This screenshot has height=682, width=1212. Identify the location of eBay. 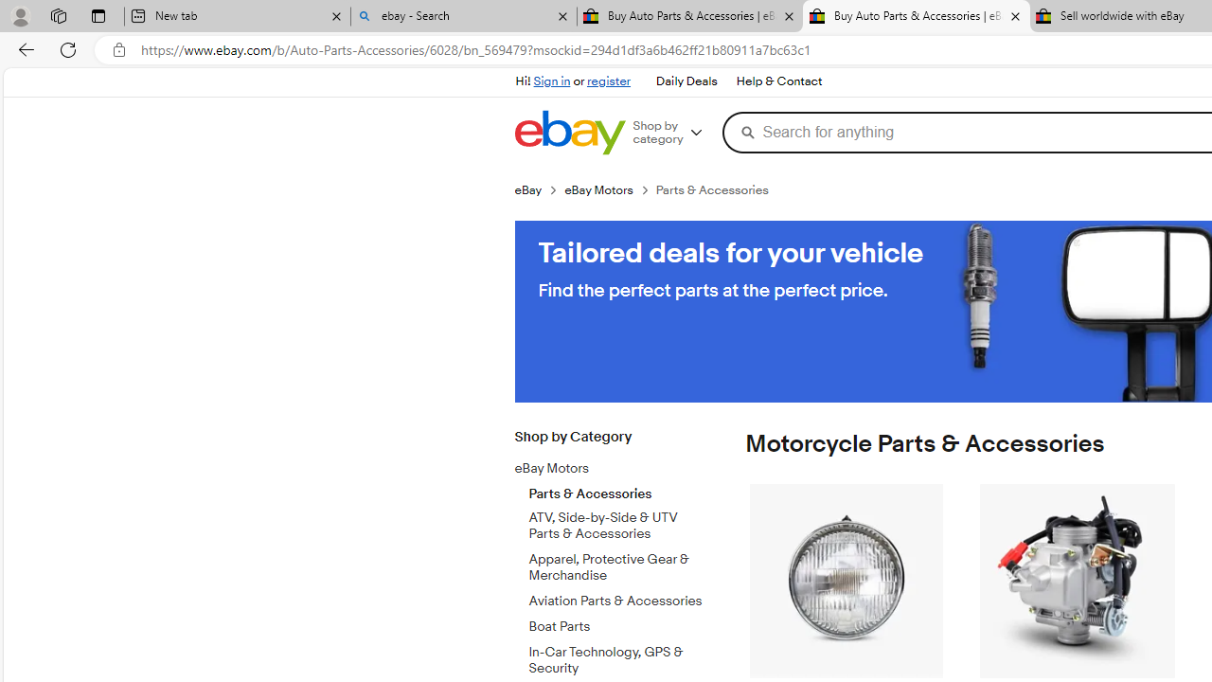
(528, 189).